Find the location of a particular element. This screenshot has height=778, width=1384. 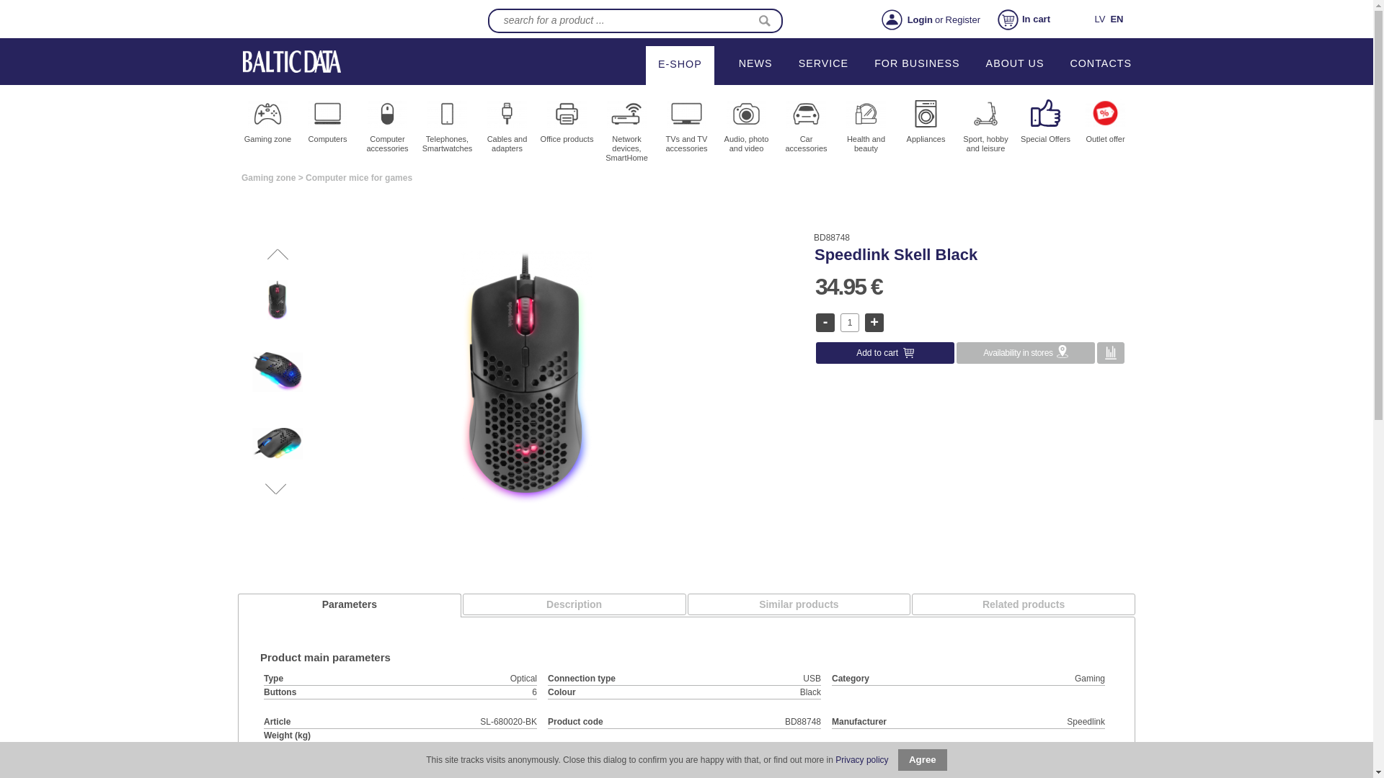

NEWS is located at coordinates (755, 63).